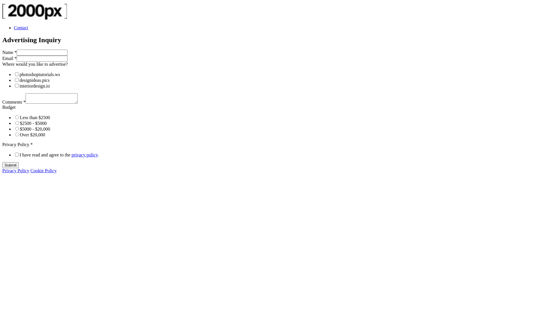 Image resolution: width=552 pixels, height=310 pixels. I want to click on Submit, so click(10, 165).